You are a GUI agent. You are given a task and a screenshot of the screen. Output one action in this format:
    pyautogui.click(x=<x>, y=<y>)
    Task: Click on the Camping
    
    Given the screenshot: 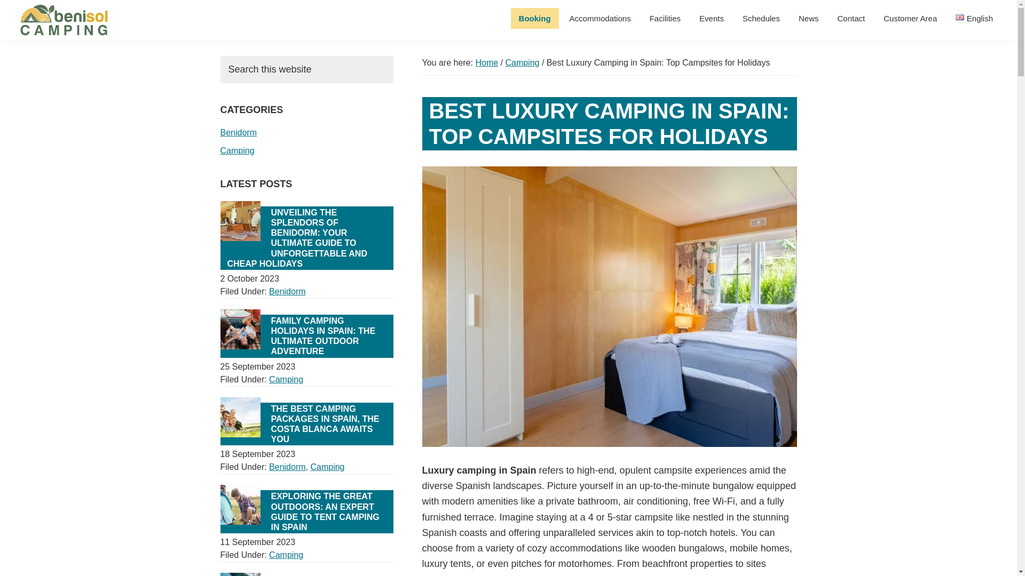 What is the action you would take?
    pyautogui.click(x=237, y=150)
    